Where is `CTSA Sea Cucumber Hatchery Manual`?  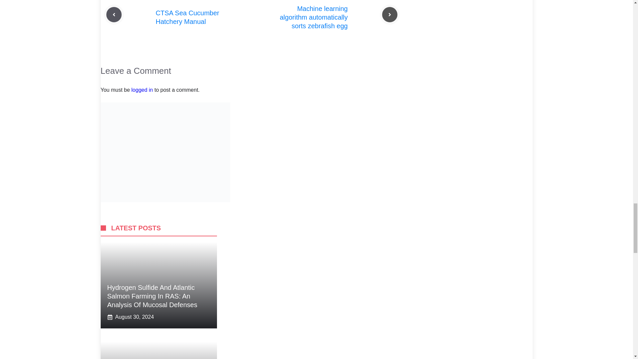
CTSA Sea Cucumber Hatchery Manual is located at coordinates (187, 17).